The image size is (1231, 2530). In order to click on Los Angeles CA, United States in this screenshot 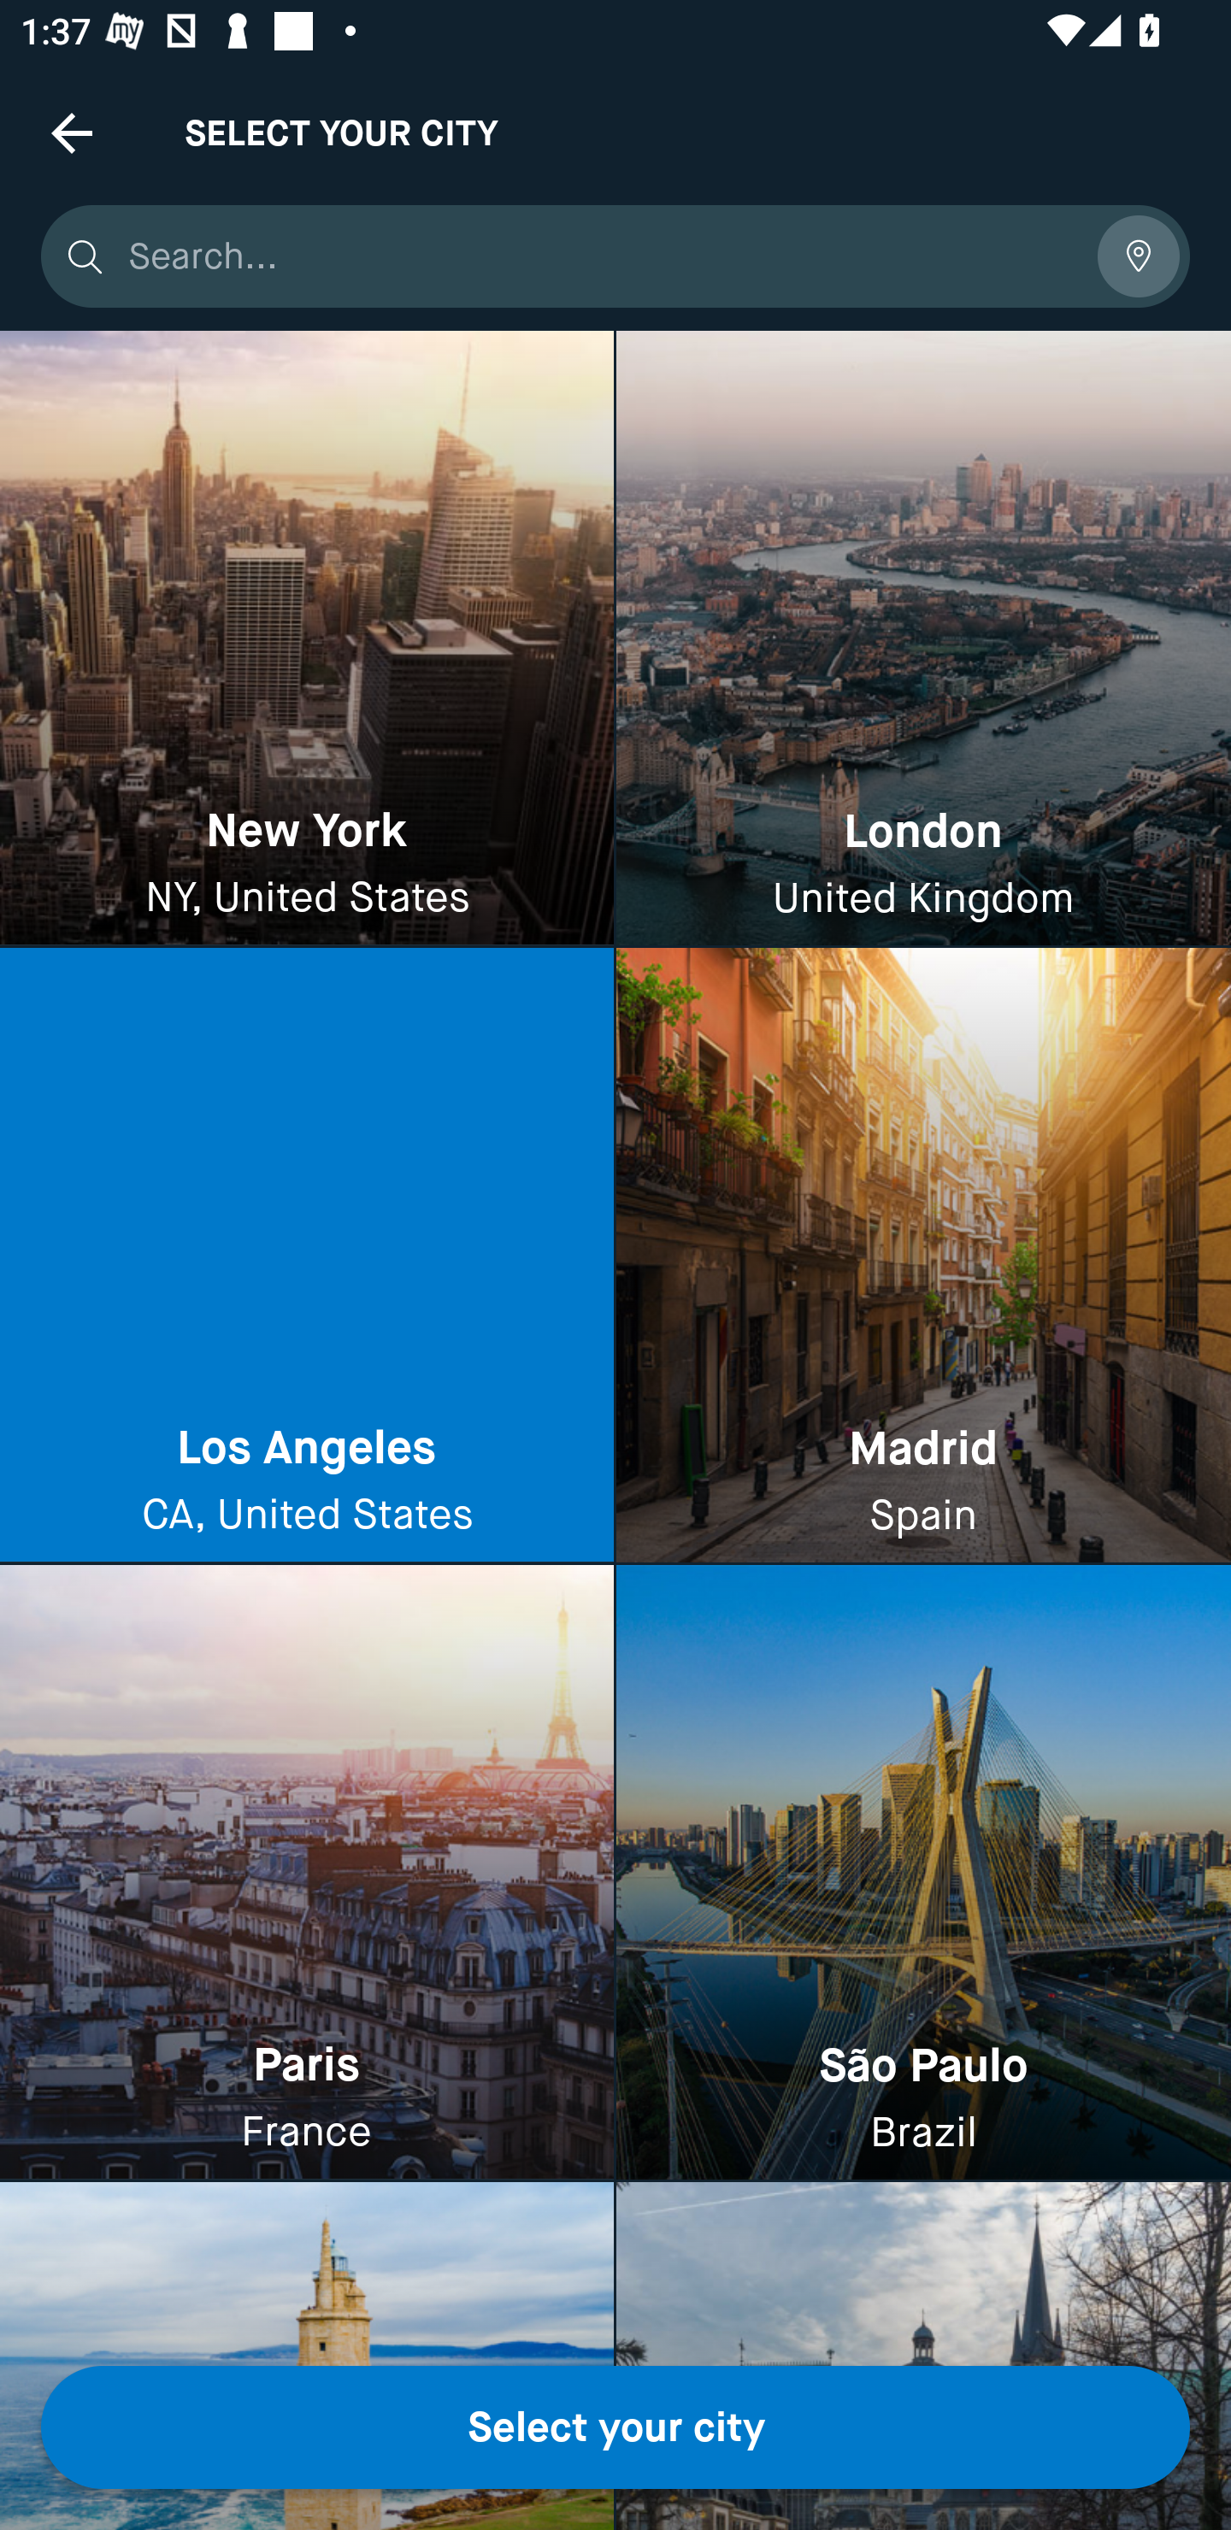, I will do `click(307, 1256)`.